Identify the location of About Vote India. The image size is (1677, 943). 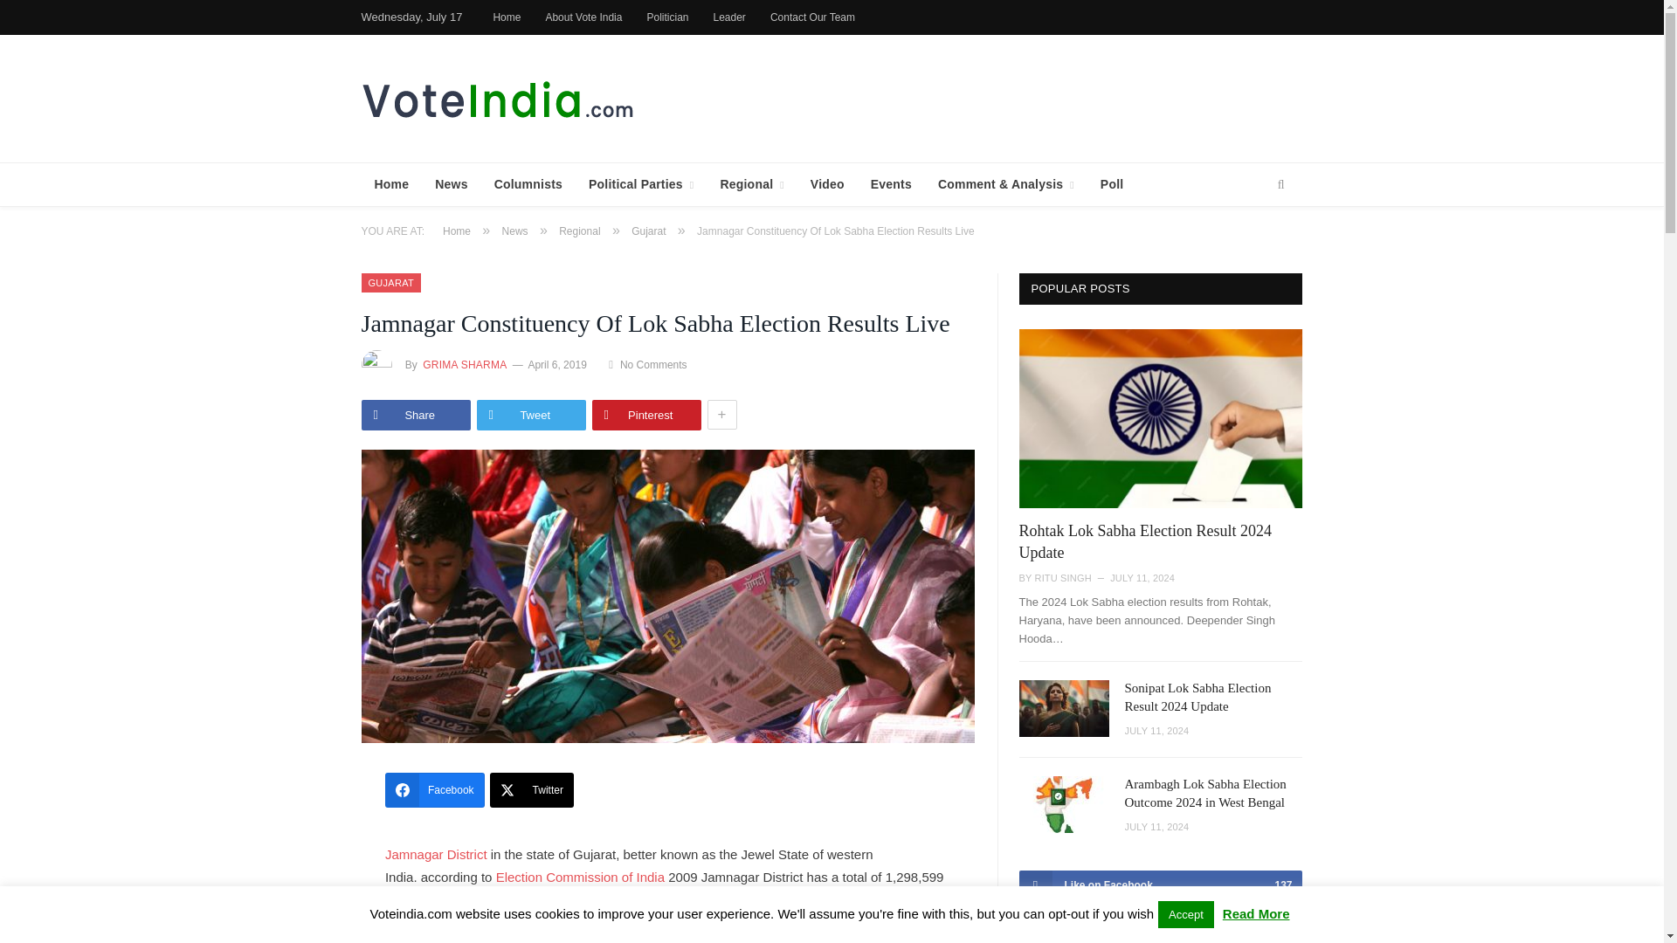
(583, 17).